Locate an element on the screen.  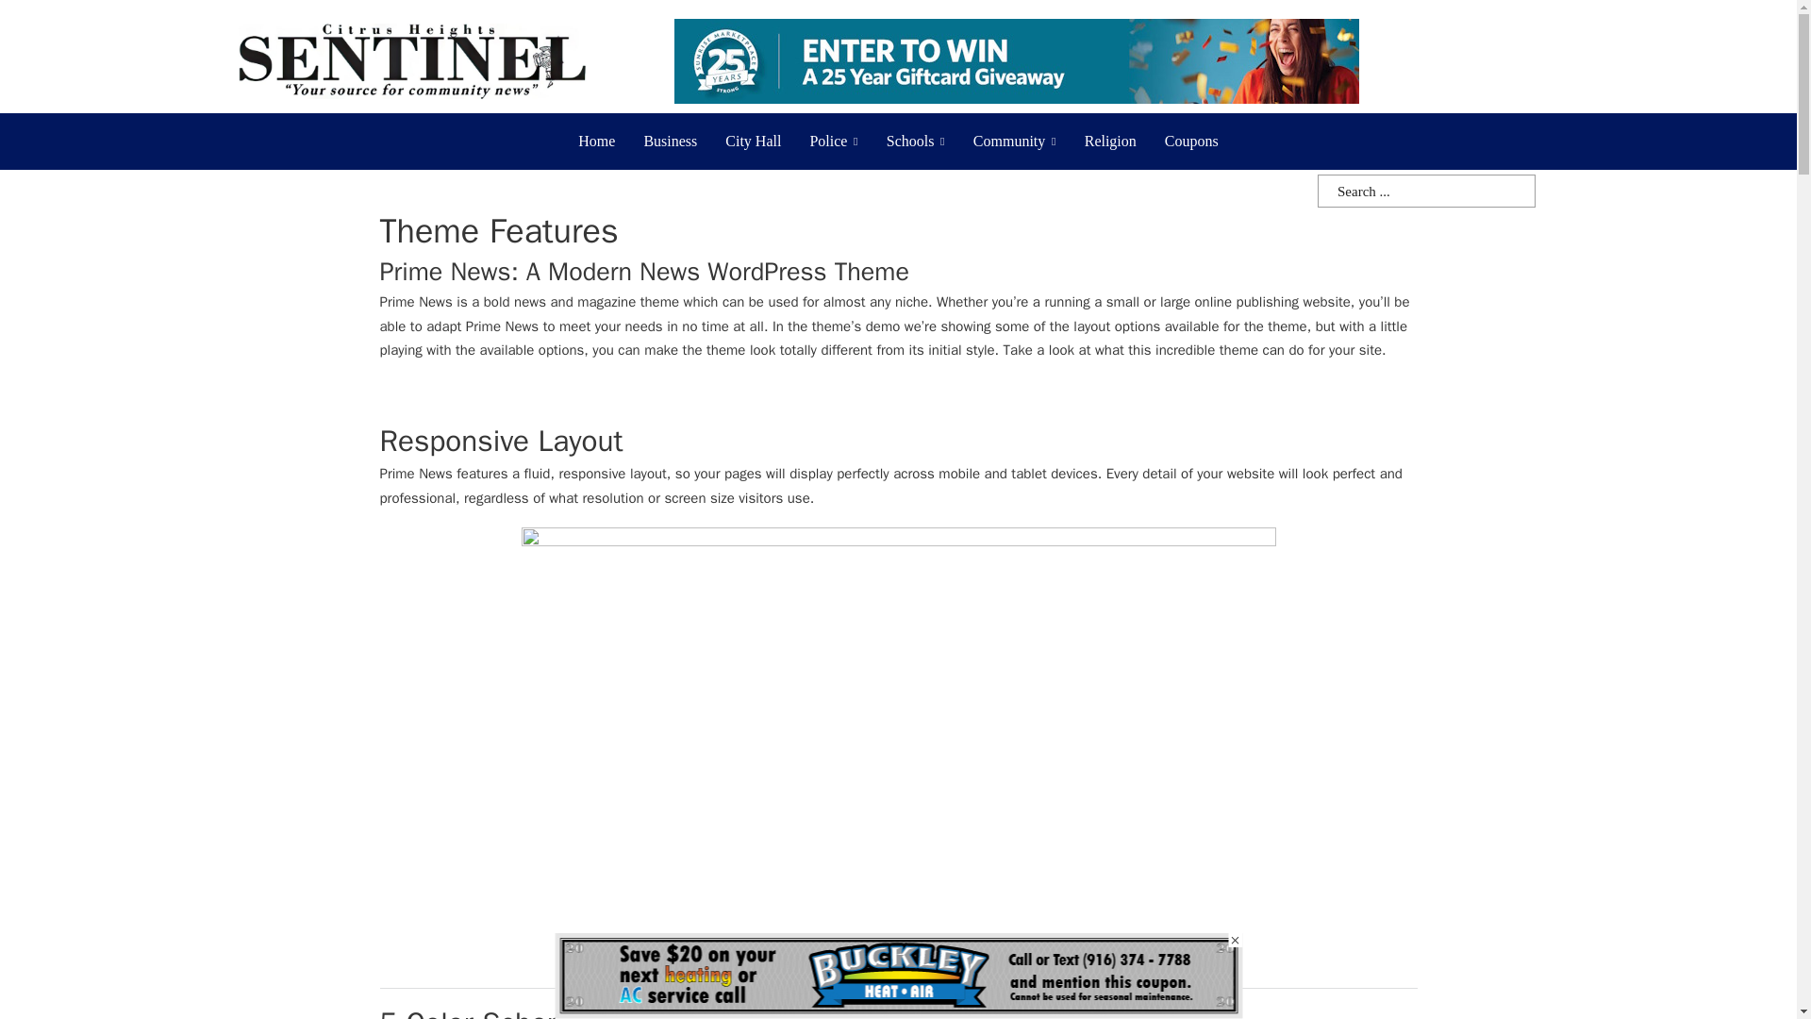
Police is located at coordinates (828, 142).